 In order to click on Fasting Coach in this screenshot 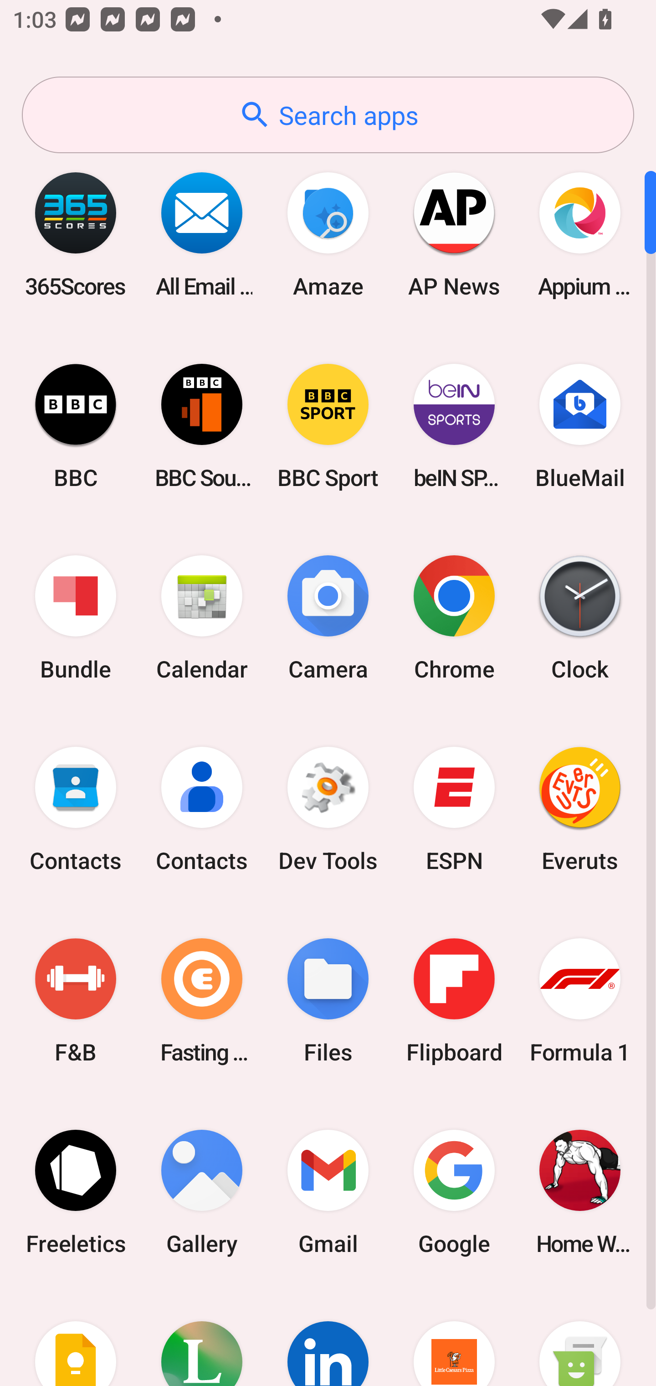, I will do `click(202, 1000)`.